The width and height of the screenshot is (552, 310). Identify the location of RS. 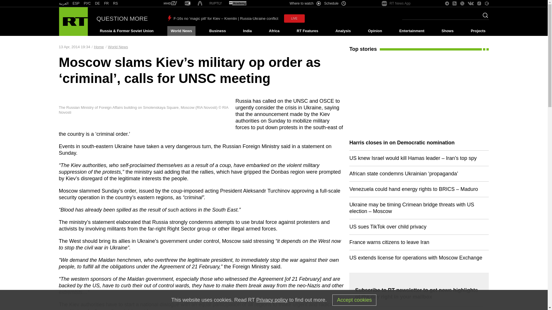
(116, 3).